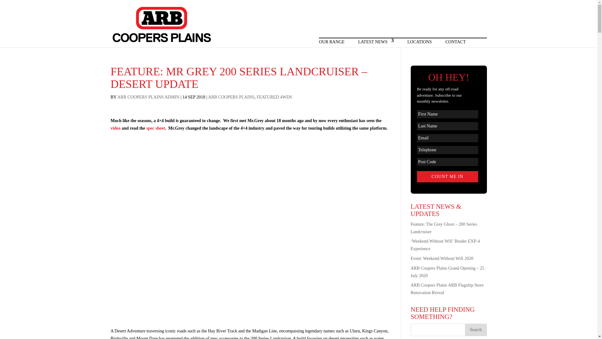 This screenshot has width=602, height=339. I want to click on Event: Weekend Without Wifi 2020, so click(442, 258).